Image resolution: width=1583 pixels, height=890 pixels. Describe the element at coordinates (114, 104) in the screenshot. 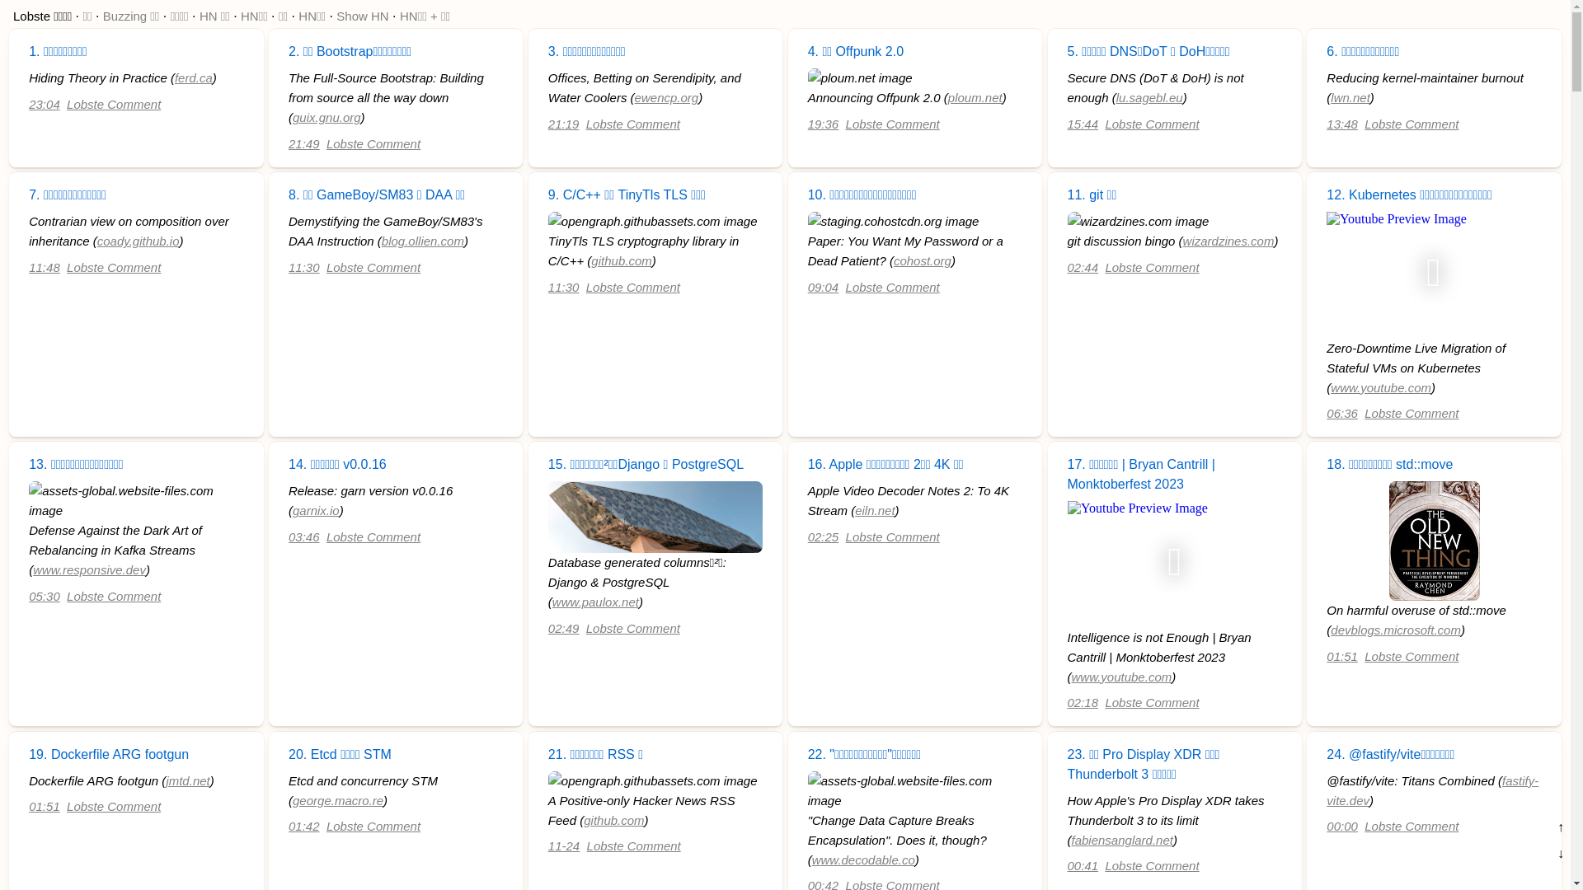

I see `Lobste Comment` at that location.